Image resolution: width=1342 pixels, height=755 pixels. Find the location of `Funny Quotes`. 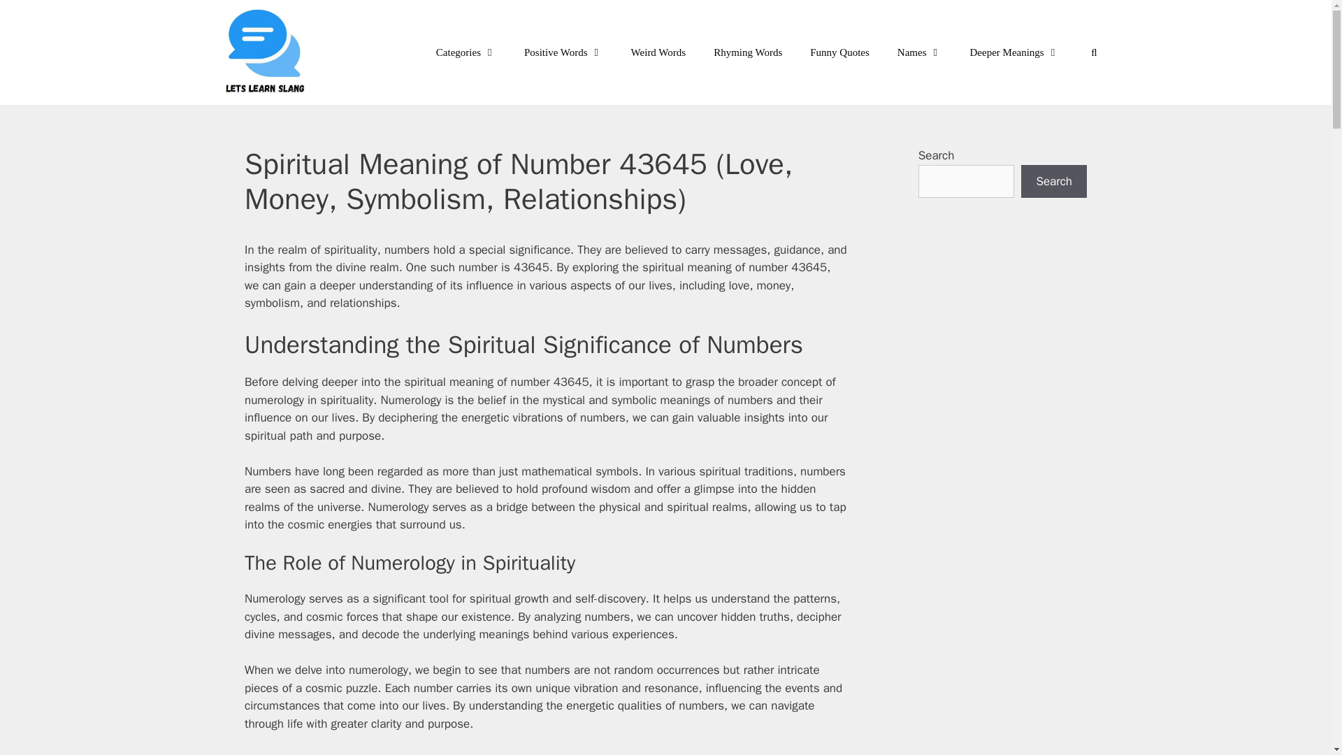

Funny Quotes is located at coordinates (839, 52).